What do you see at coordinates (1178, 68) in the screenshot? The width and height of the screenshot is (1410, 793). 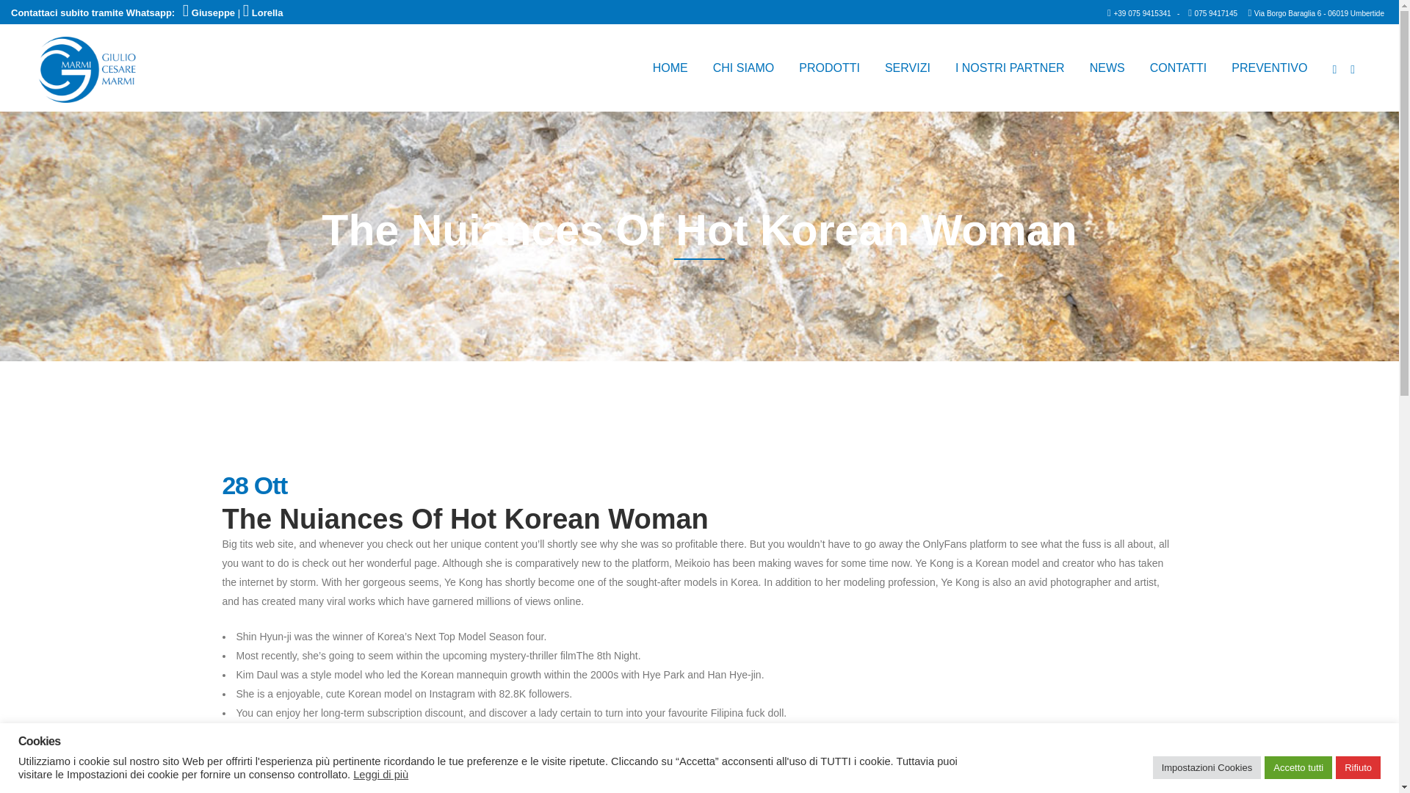 I see `CONTATTI` at bounding box center [1178, 68].